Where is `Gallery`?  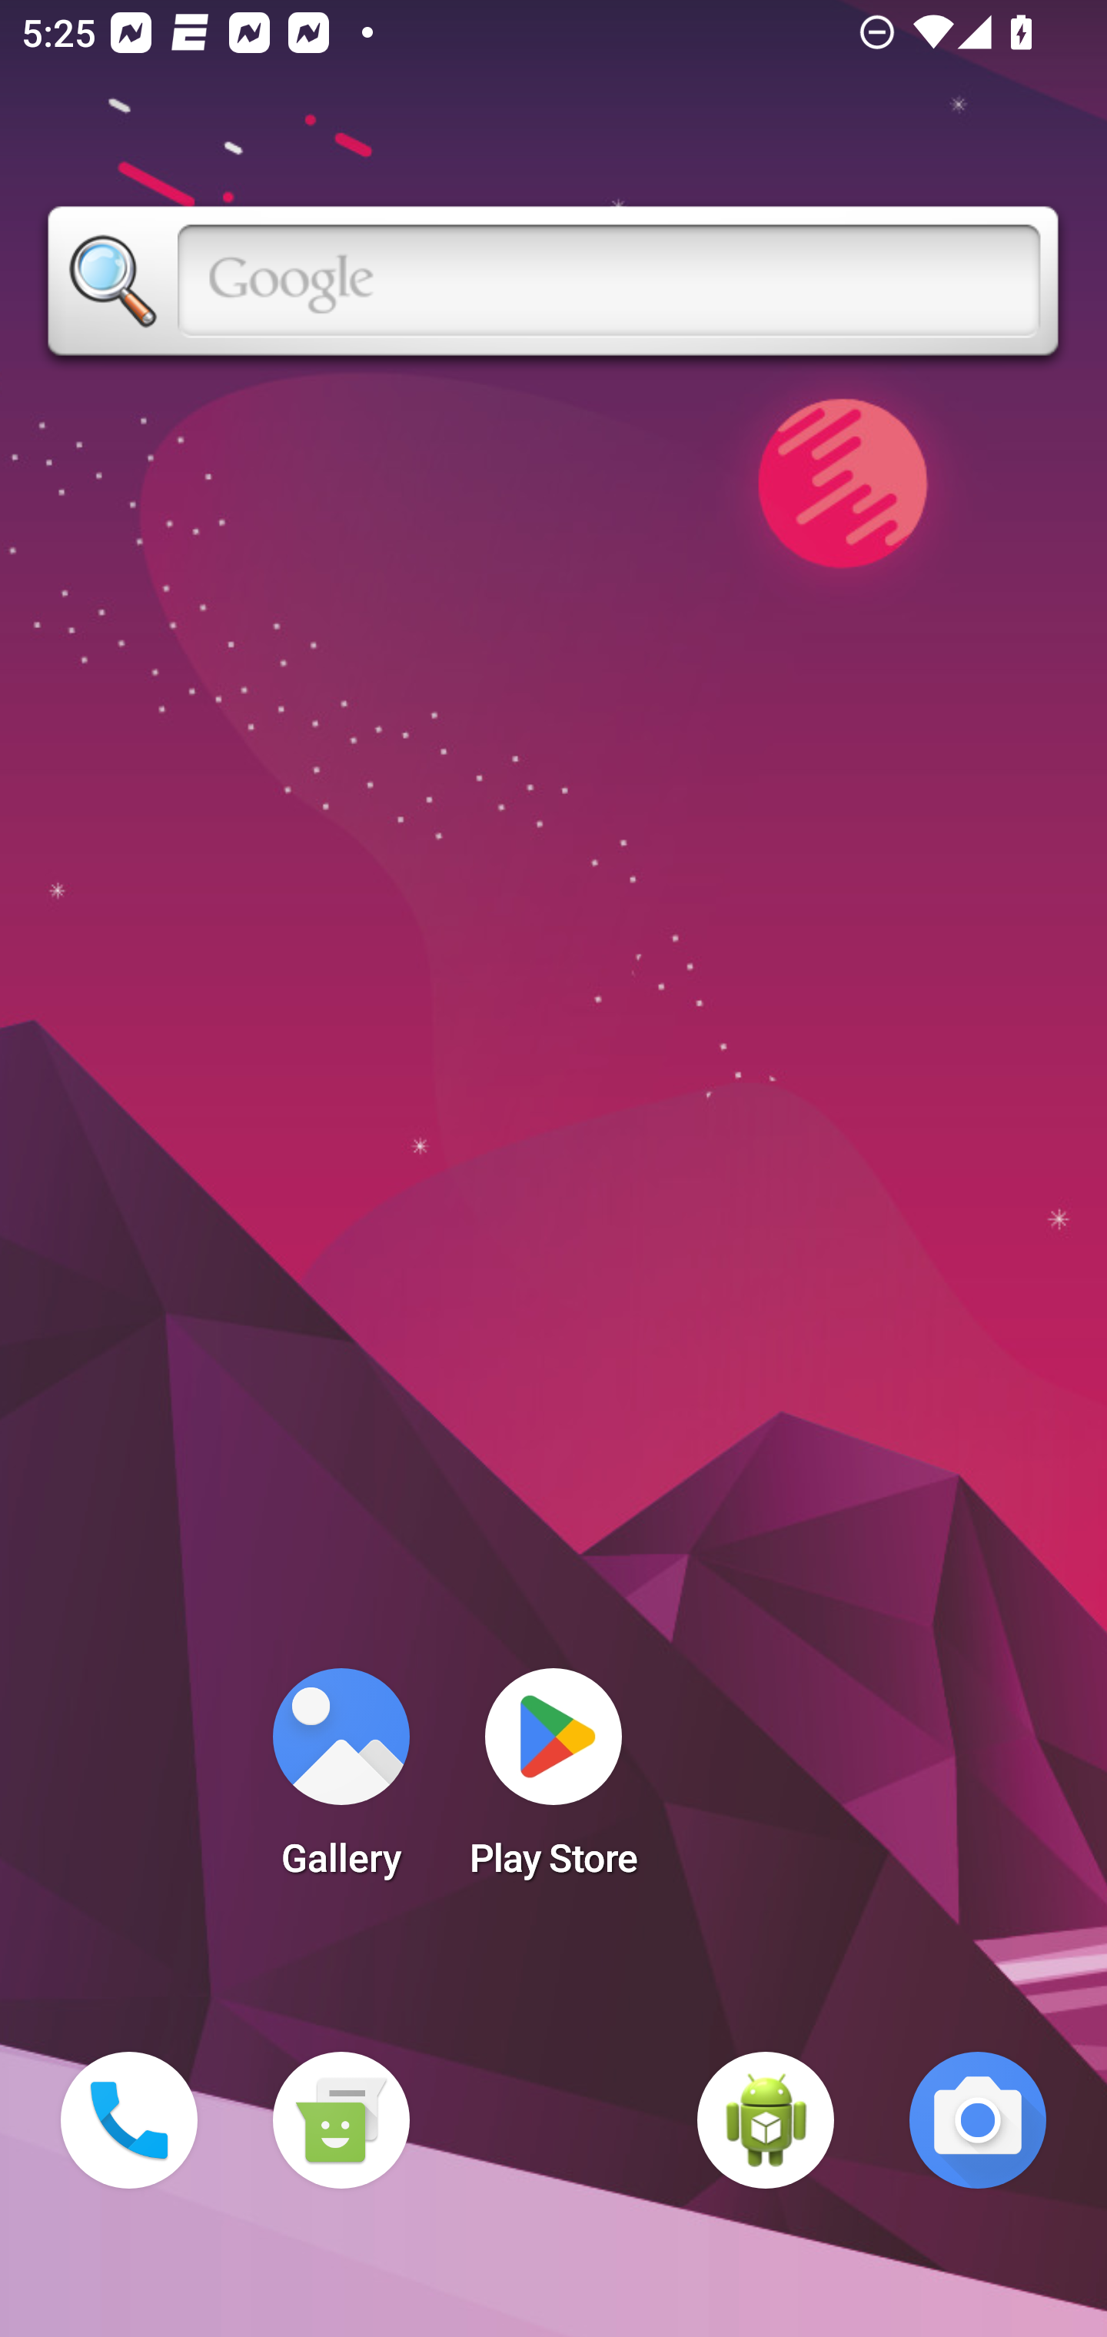 Gallery is located at coordinates (341, 1782).